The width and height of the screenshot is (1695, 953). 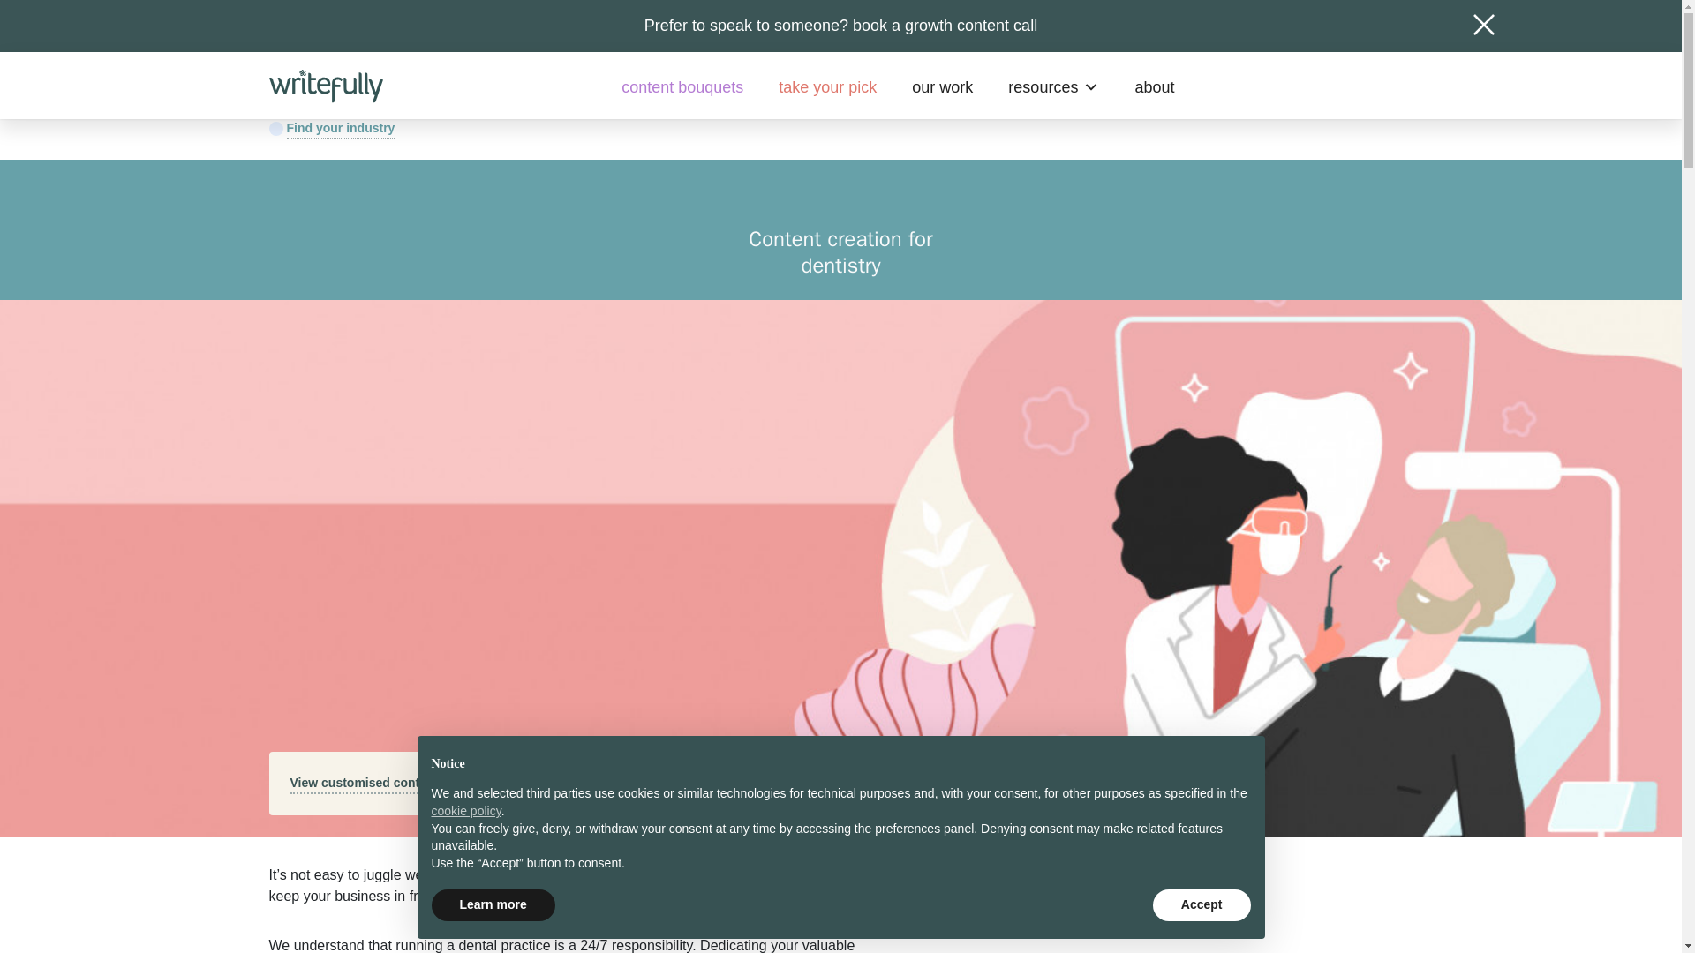 I want to click on View customised content bundle, so click(x=466, y=784).